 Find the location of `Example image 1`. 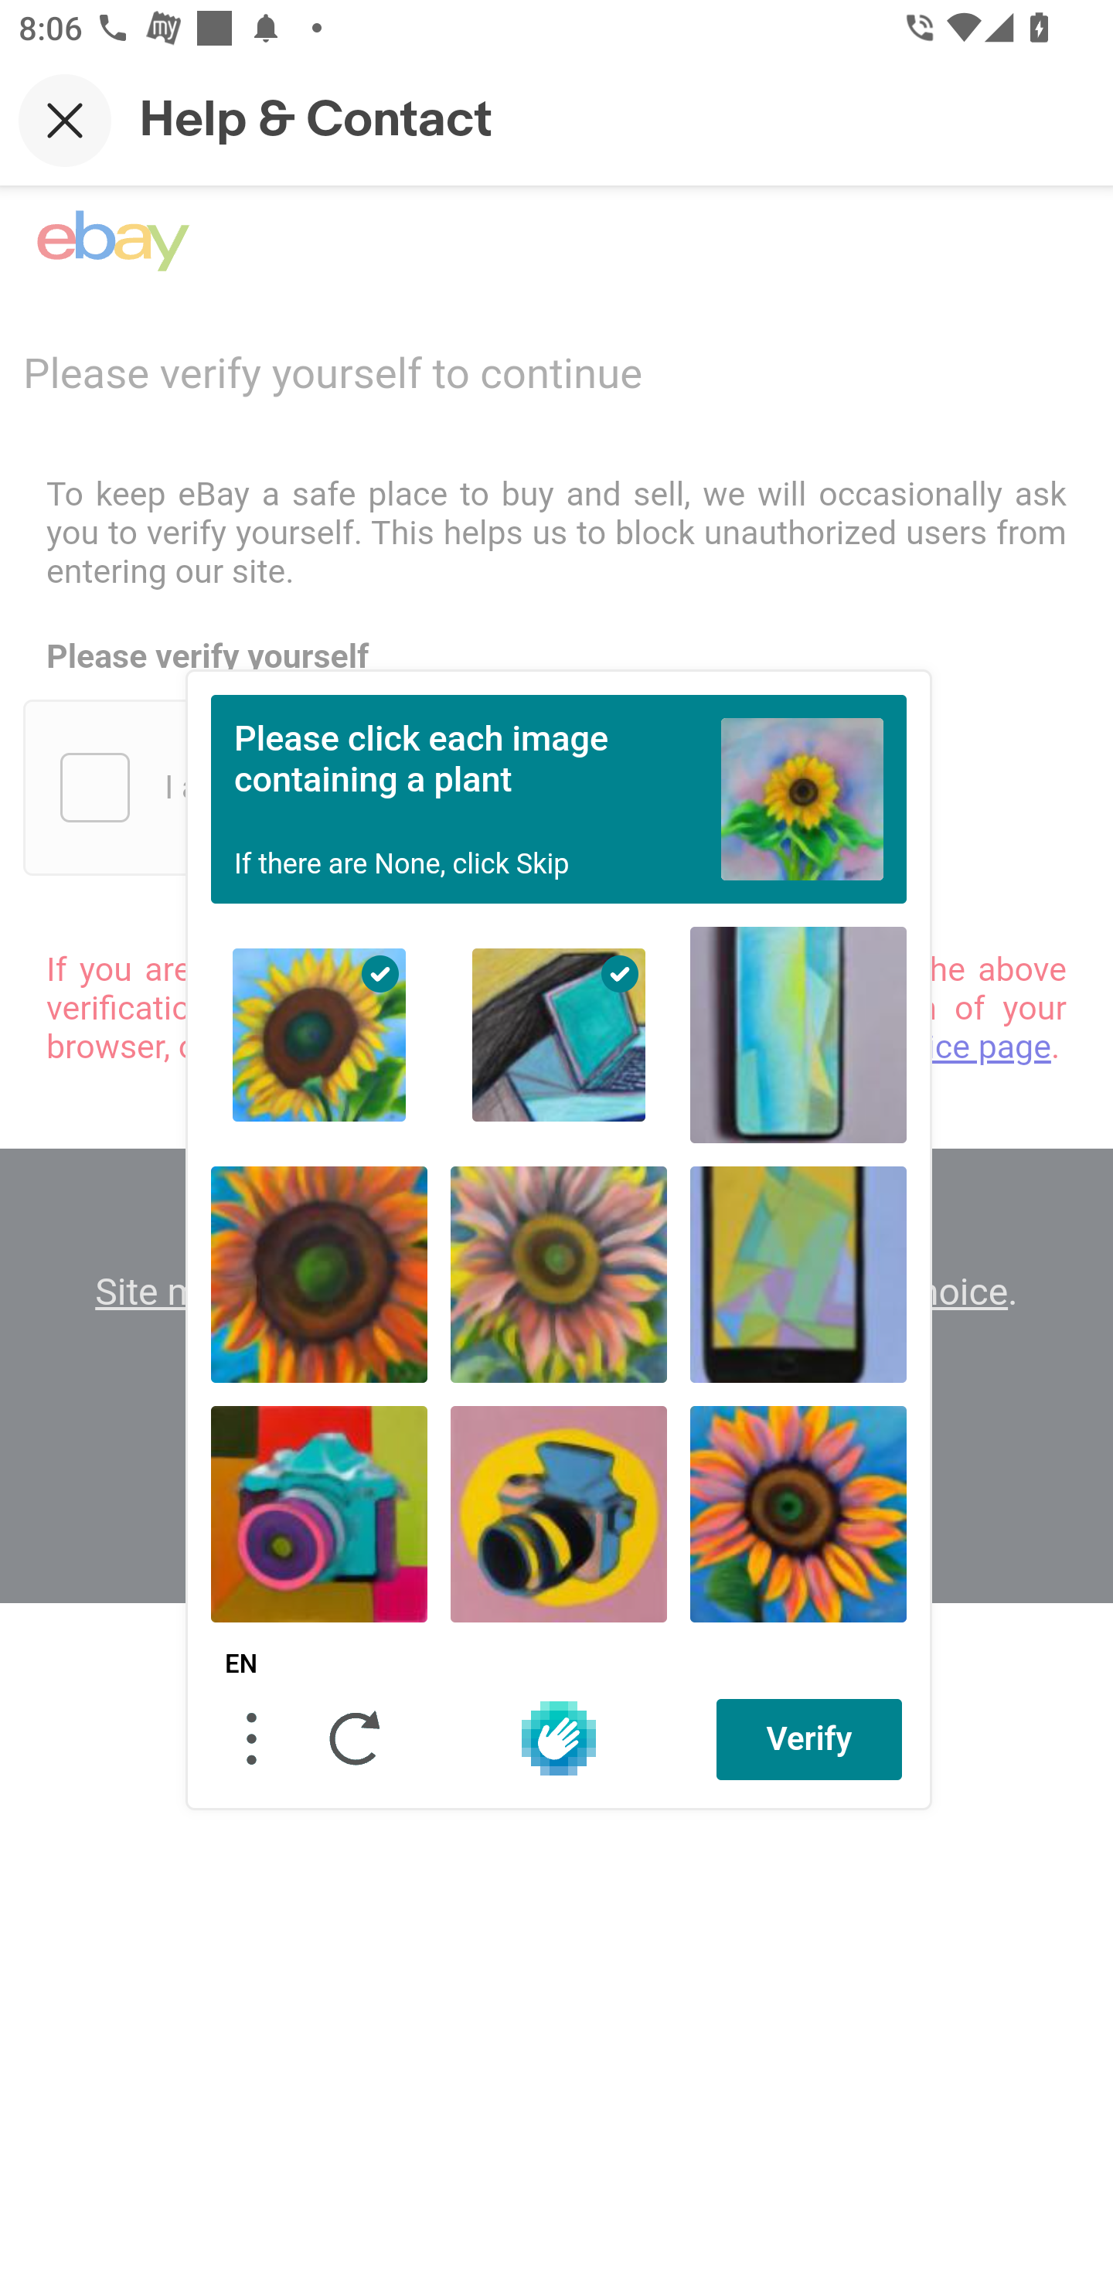

Example image 1 is located at coordinates (802, 798).